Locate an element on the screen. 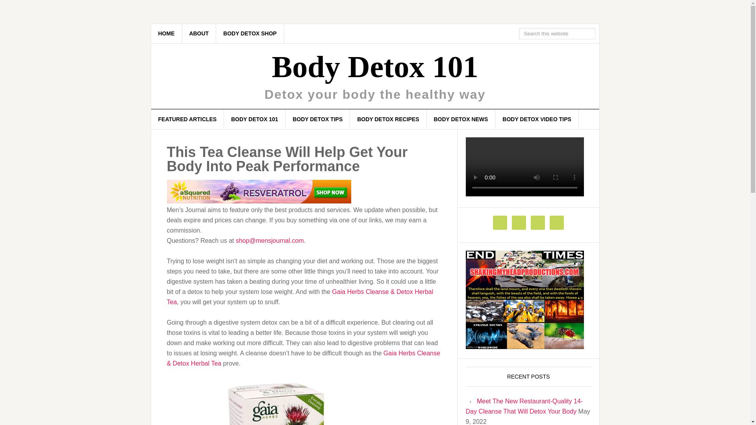  BODY DETOX RECIPES is located at coordinates (388, 119).